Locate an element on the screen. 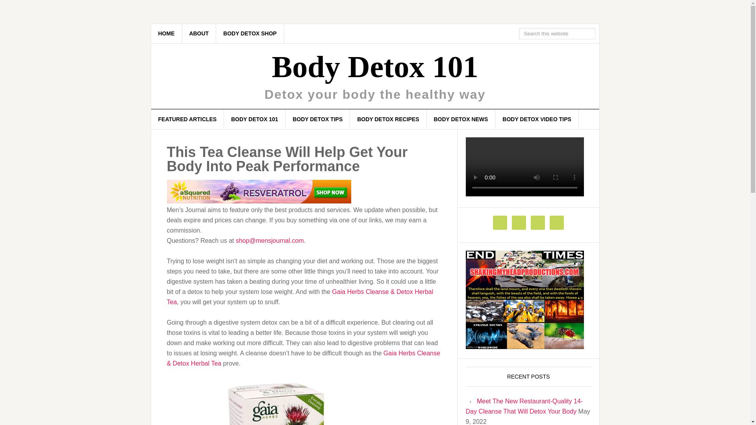  BODY DETOX RECIPES is located at coordinates (388, 119).